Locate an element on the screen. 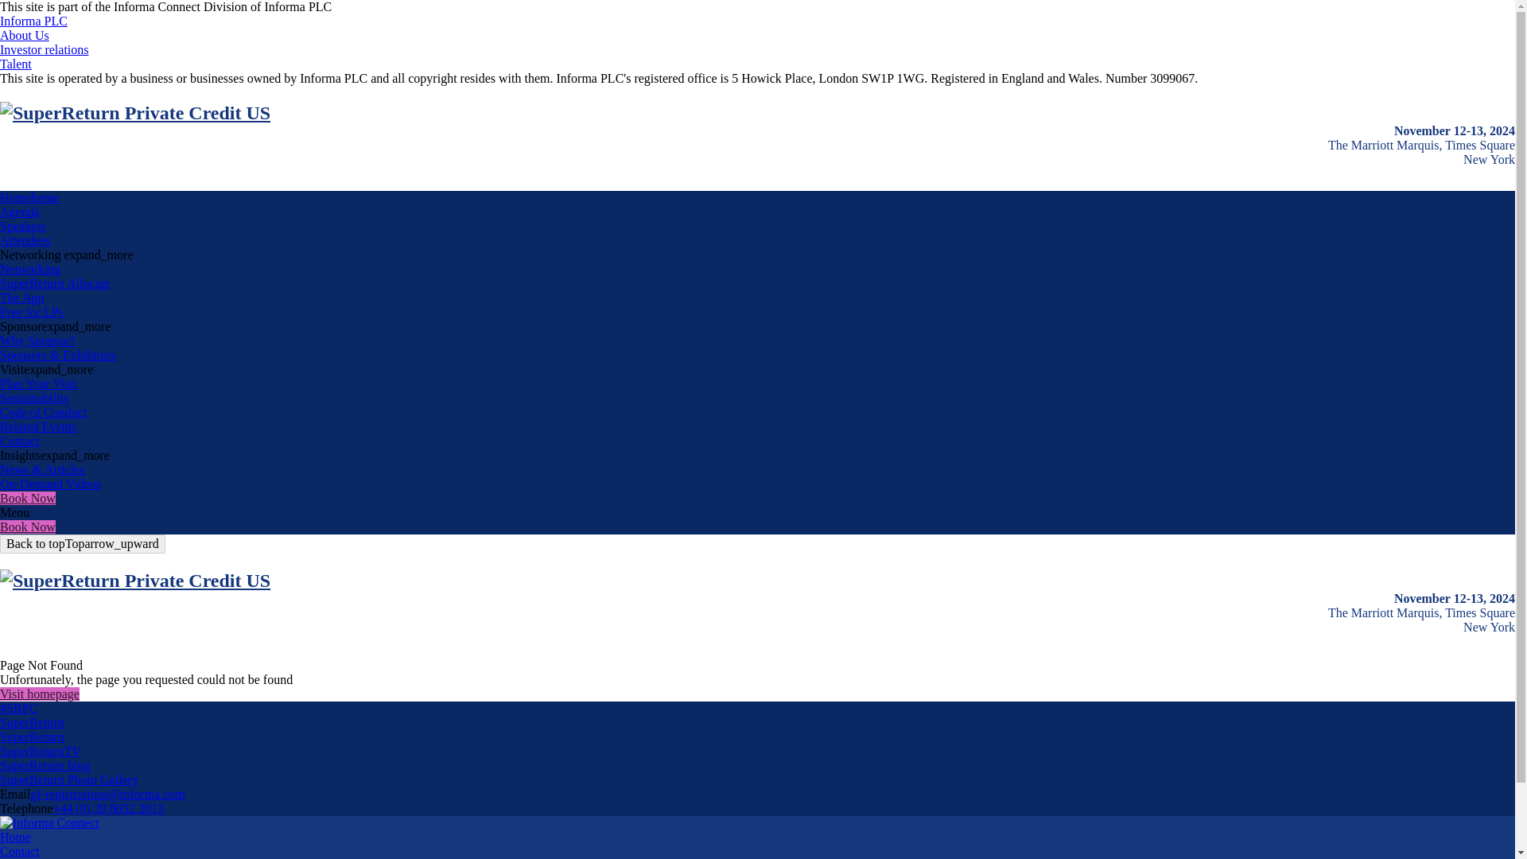  On-Demand Videos is located at coordinates (50, 484).